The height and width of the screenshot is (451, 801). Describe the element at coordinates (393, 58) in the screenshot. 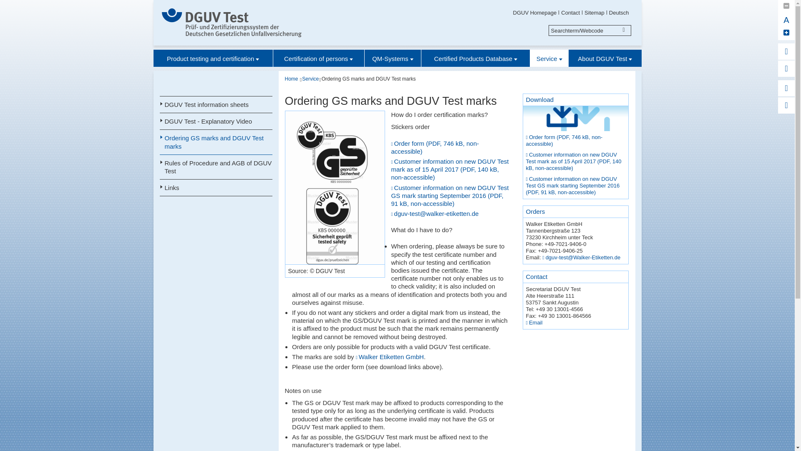

I see `QM-Systems` at that location.